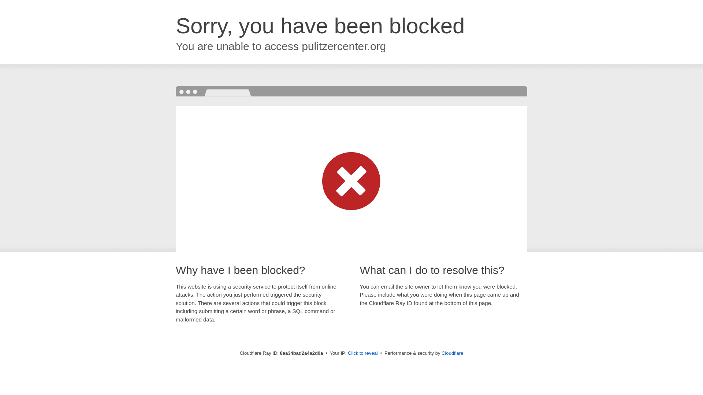 The width and height of the screenshot is (703, 395). I want to click on Click to reveal, so click(363, 353).